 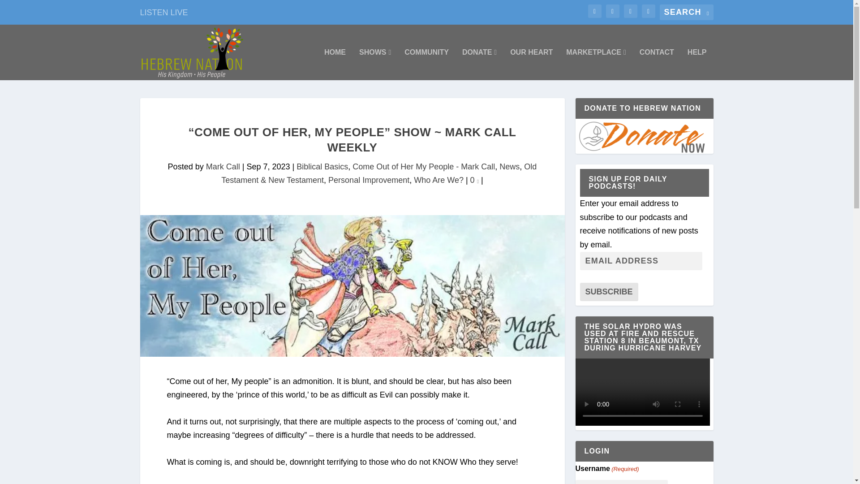 I want to click on Posts by Mark Call, so click(x=223, y=167).